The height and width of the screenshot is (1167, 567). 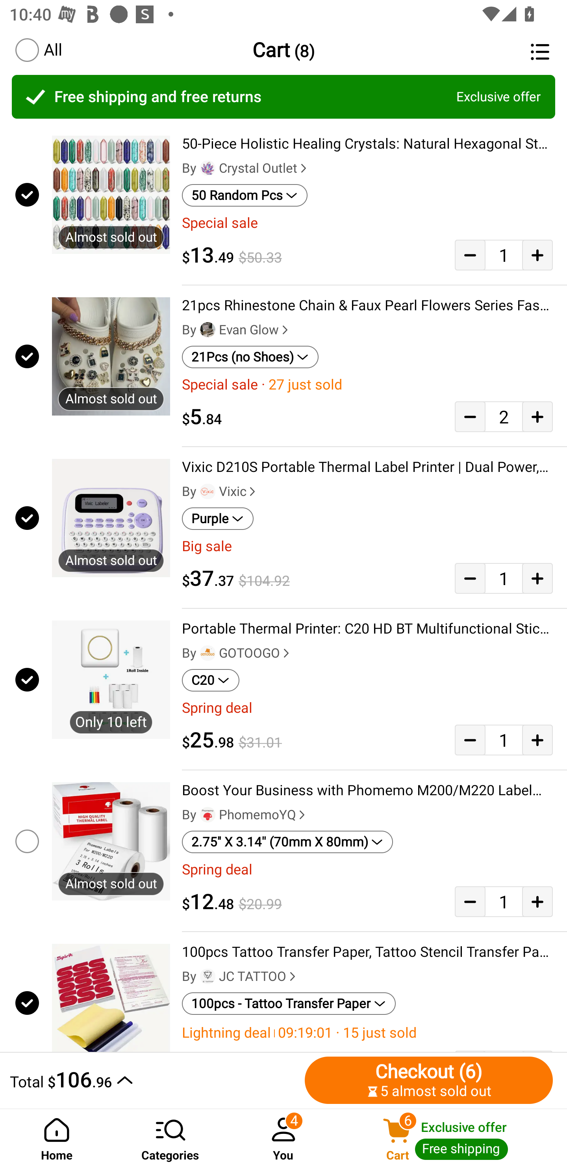 What do you see at coordinates (217, 518) in the screenshot?
I see `Purple` at bounding box center [217, 518].